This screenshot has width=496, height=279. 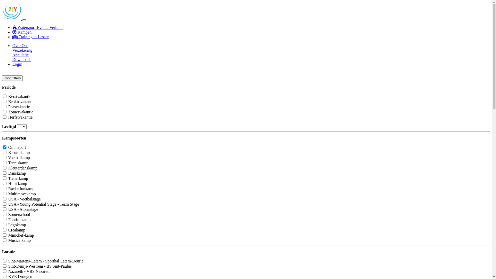 What do you see at coordinates (5, 276) in the screenshot?
I see `on` at bounding box center [5, 276].